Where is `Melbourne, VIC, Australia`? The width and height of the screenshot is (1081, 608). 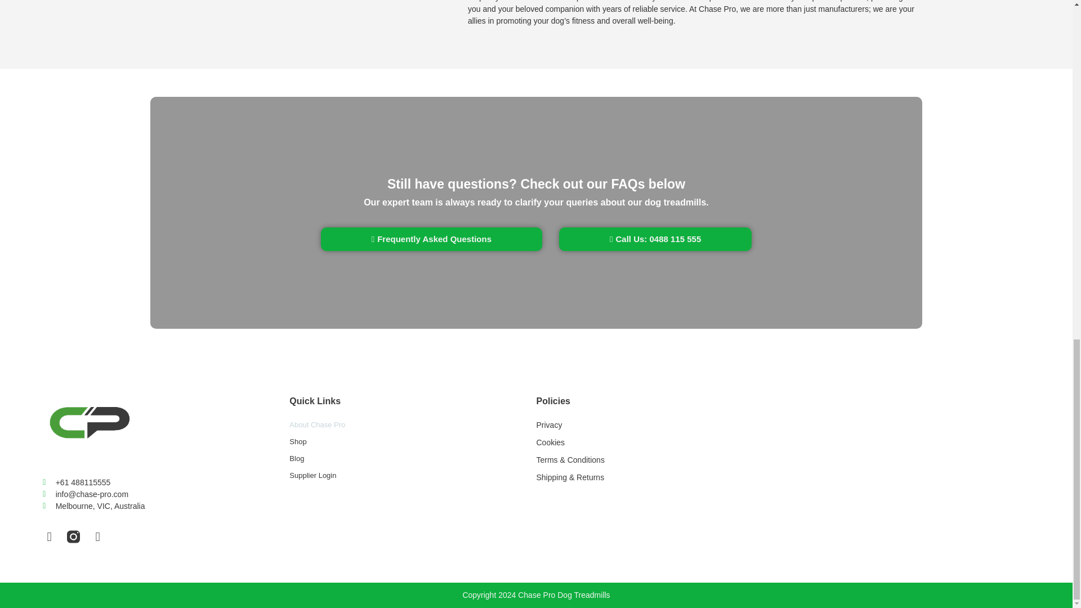
Melbourne, VIC, Australia is located at coordinates (166, 506).